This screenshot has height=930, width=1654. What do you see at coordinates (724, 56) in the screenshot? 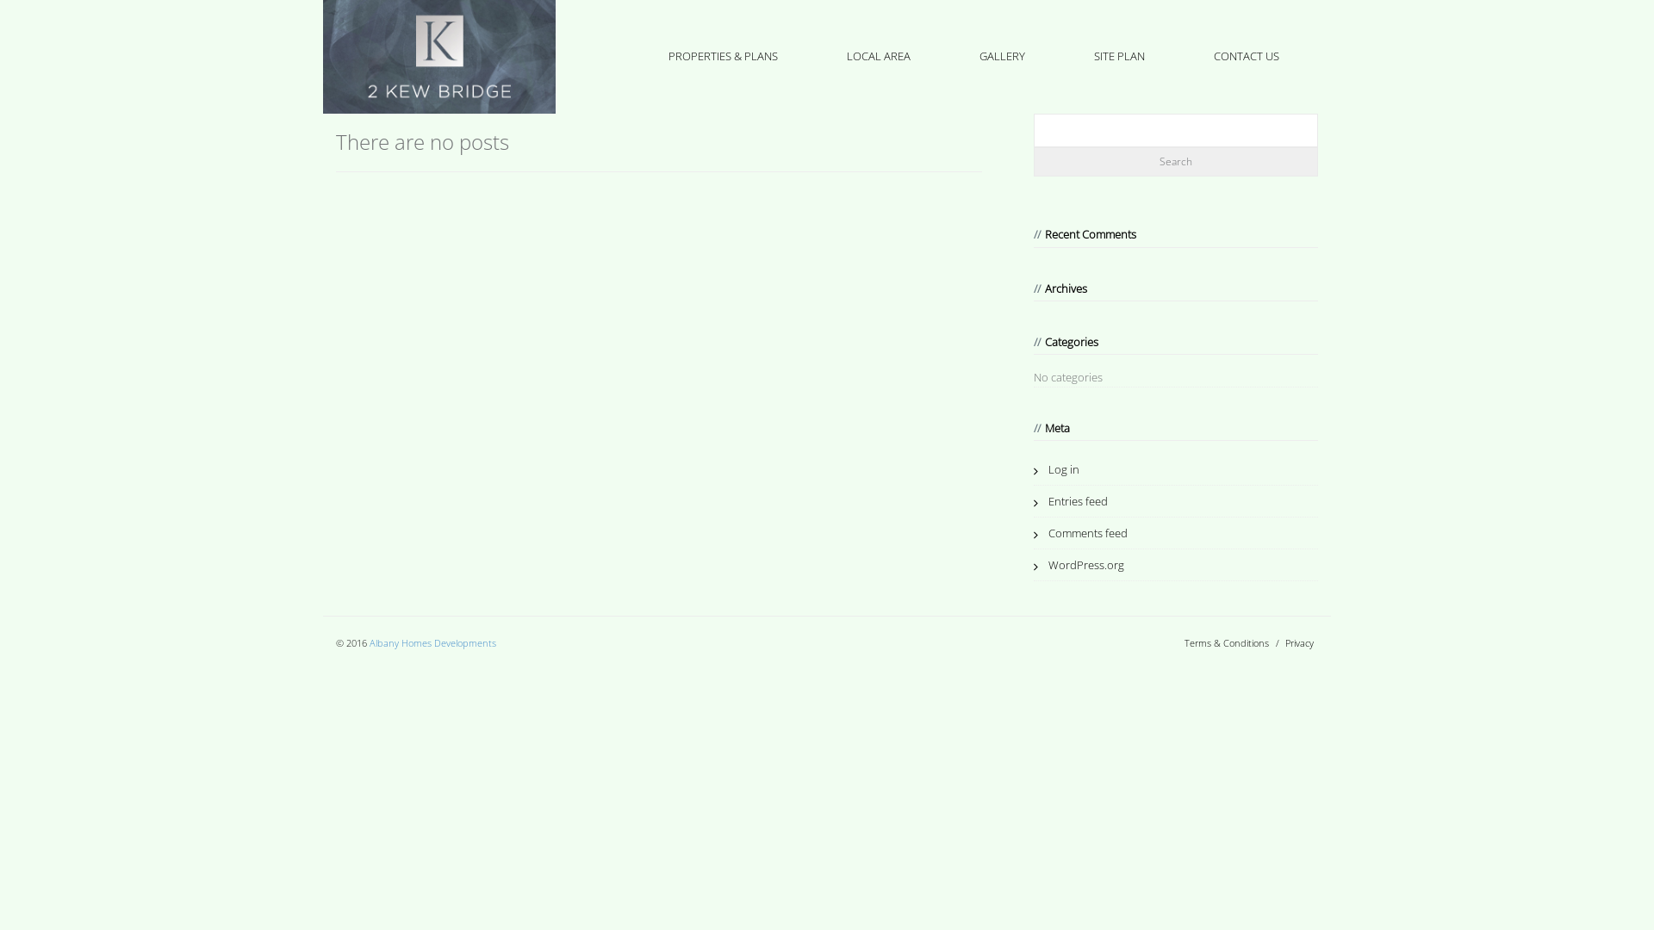
I see `PROPERTIES & PLANS` at bounding box center [724, 56].